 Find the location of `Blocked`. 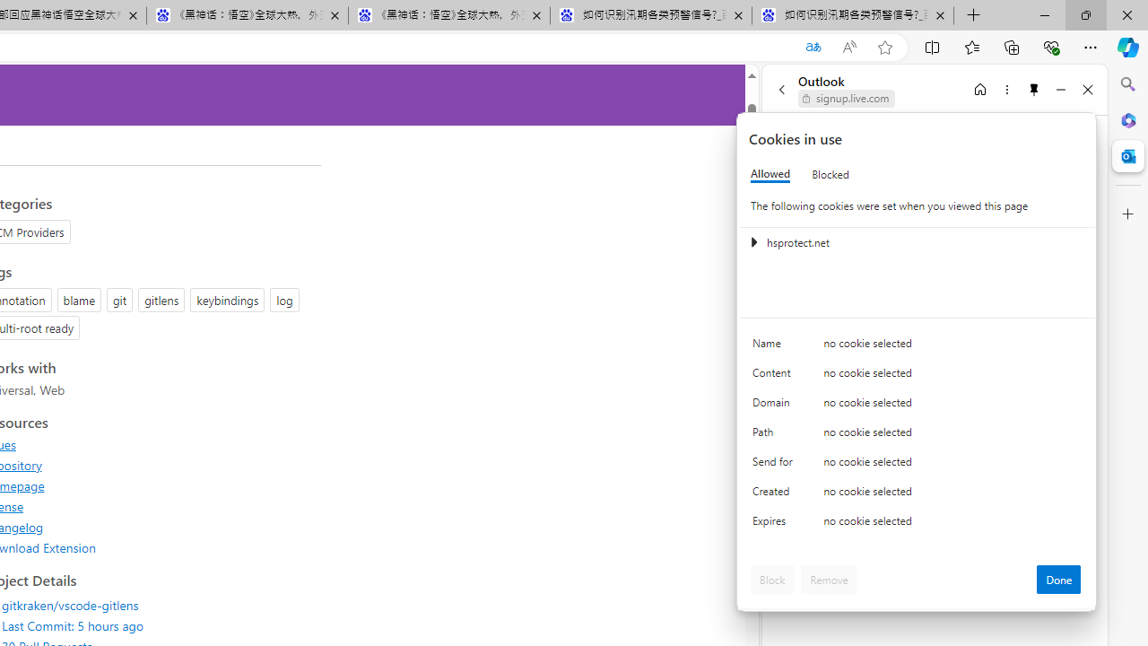

Blocked is located at coordinates (831, 174).